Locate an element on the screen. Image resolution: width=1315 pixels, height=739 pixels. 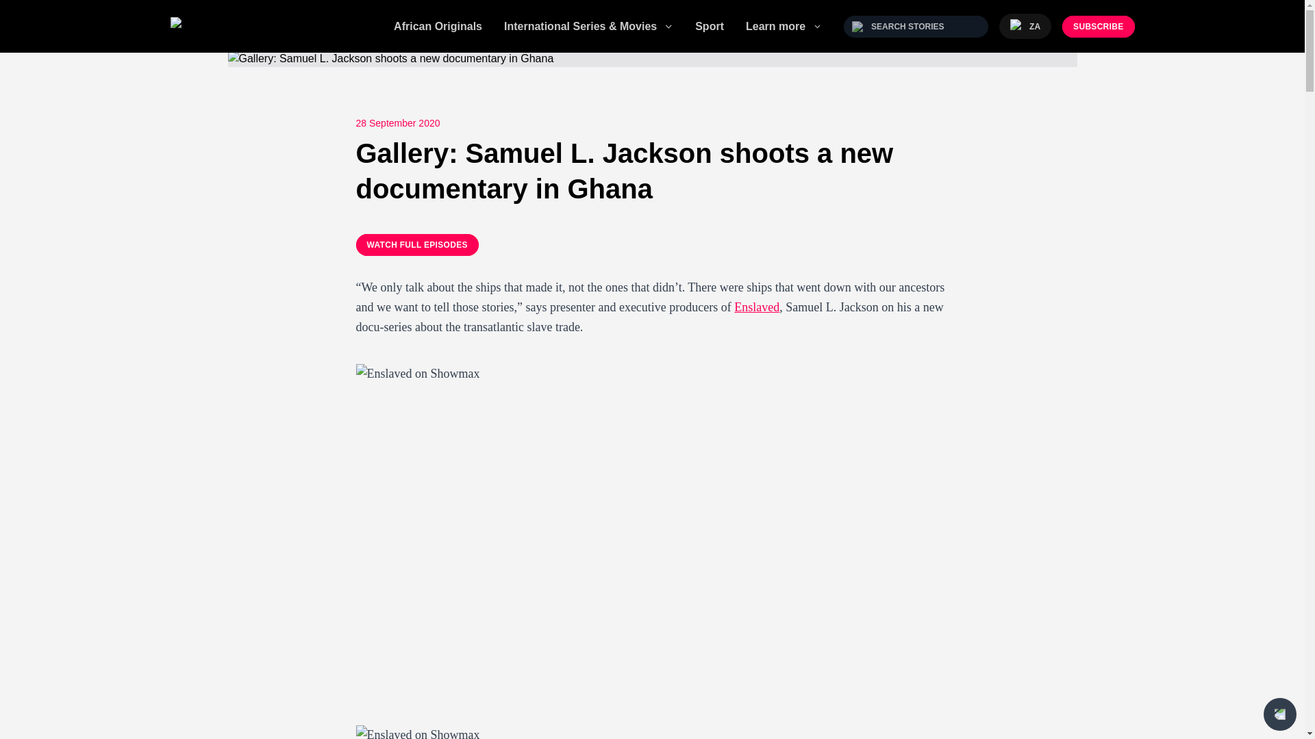
ZA is located at coordinates (1025, 26).